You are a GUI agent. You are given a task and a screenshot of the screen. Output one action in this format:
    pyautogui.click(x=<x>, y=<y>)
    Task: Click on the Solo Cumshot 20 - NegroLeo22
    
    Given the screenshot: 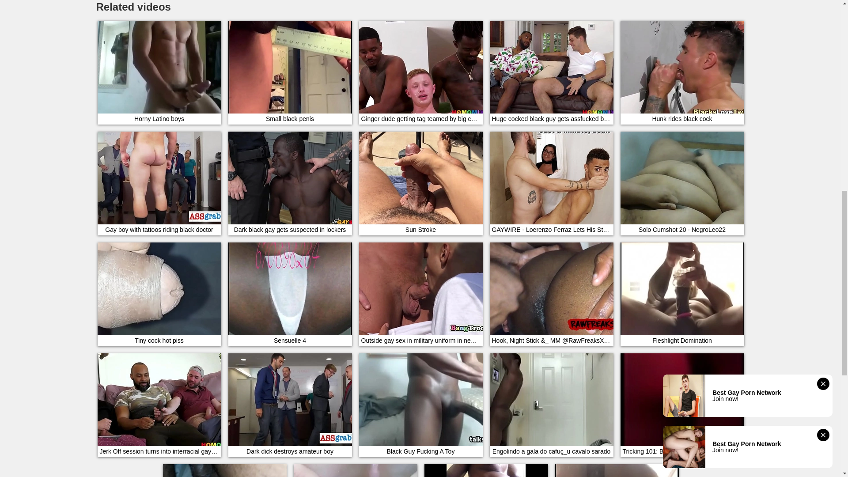 What is the action you would take?
    pyautogui.click(x=681, y=184)
    